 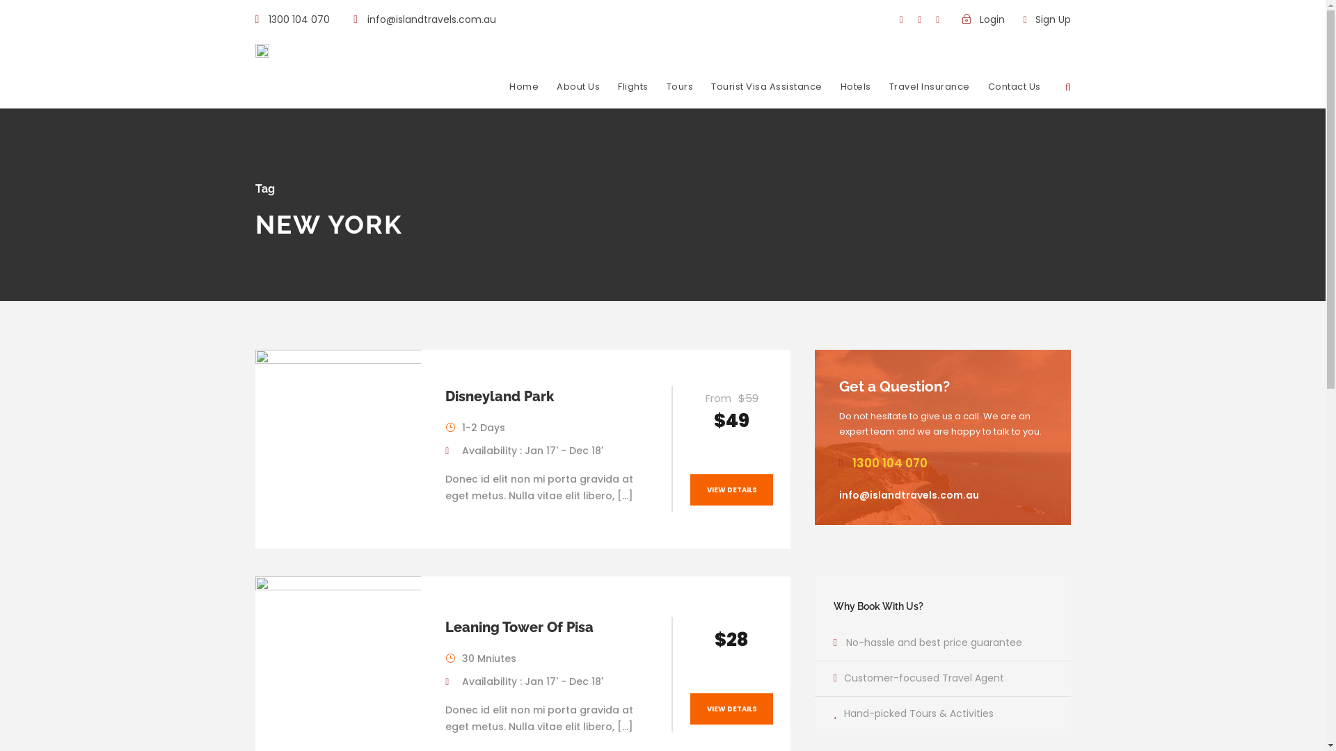 I want to click on logo1, so click(x=262, y=51).